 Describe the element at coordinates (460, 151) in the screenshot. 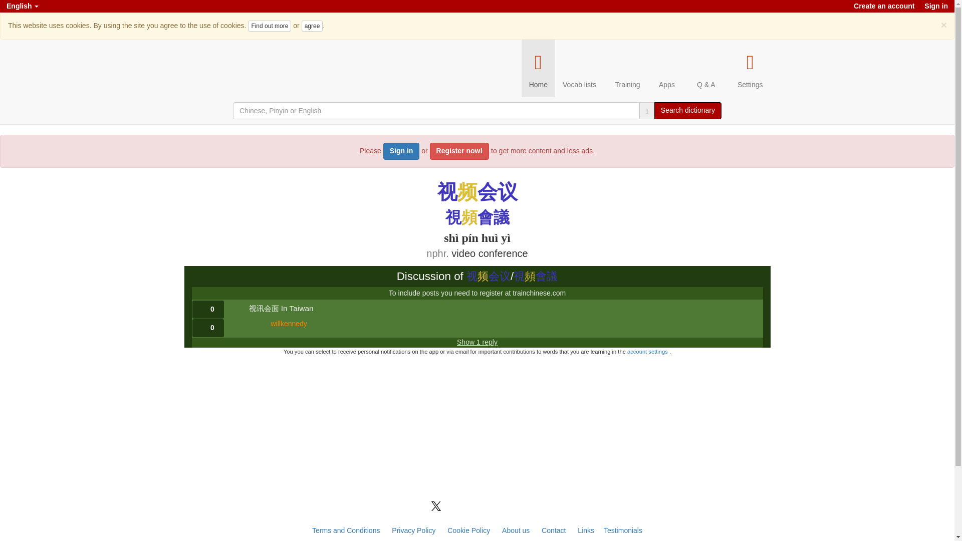

I see `Register now!` at that location.